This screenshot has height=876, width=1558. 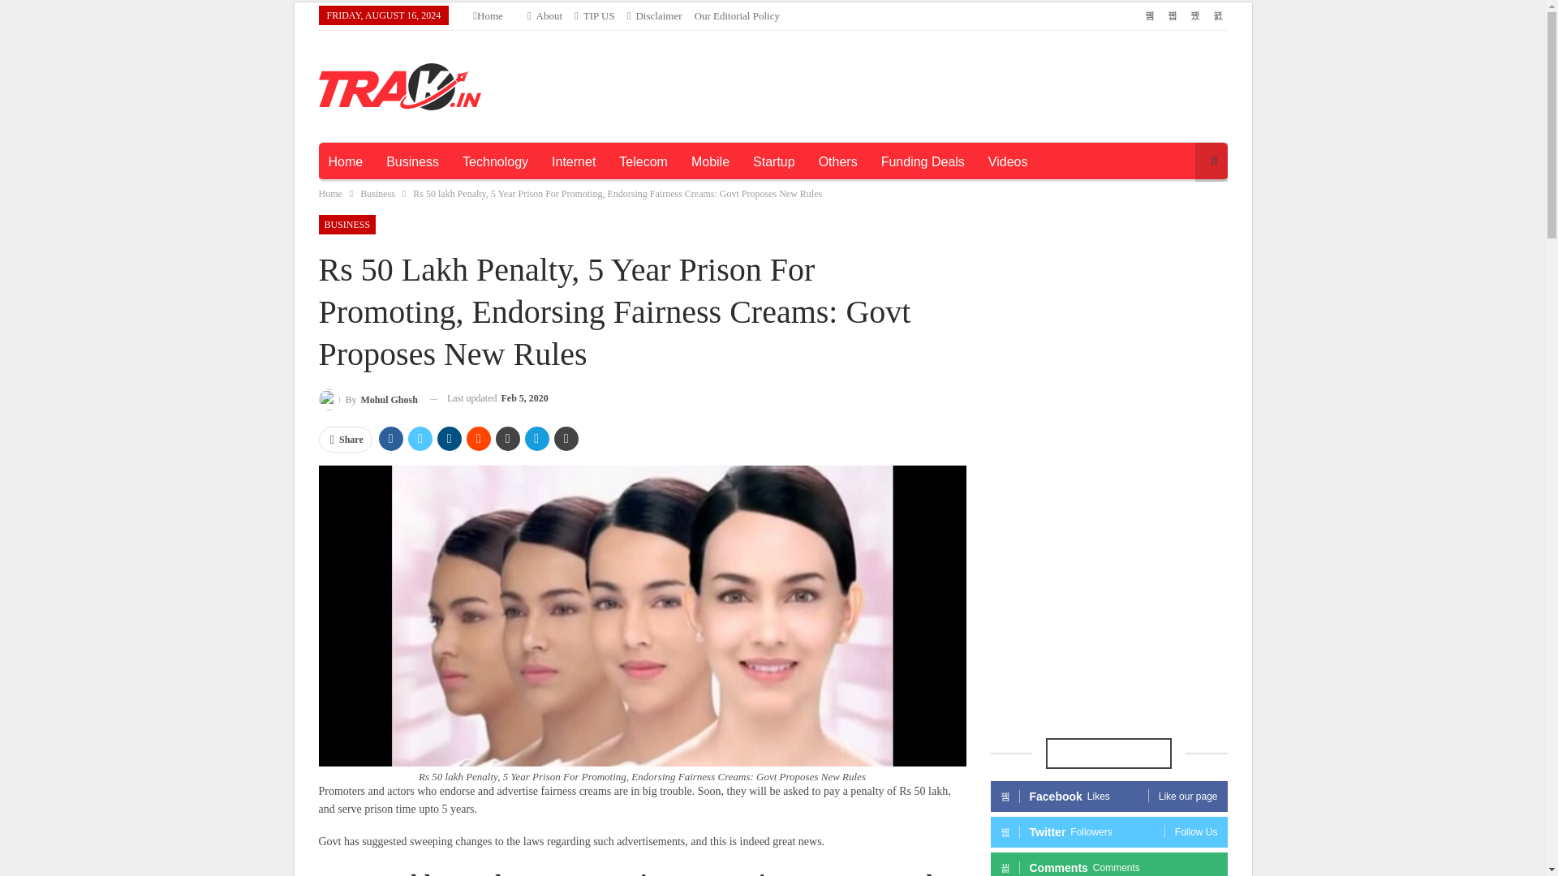 I want to click on Technology, so click(x=495, y=162).